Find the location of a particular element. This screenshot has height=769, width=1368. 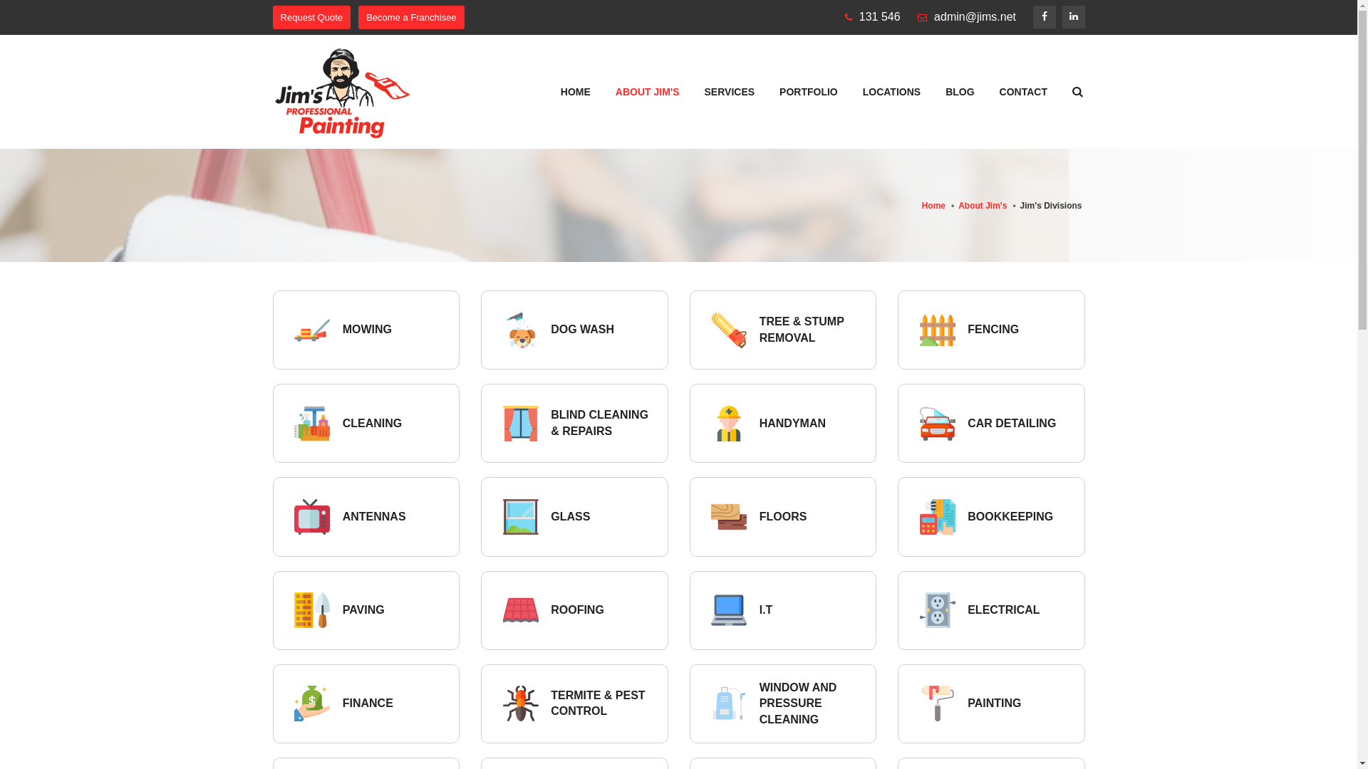

MOWING is located at coordinates (368, 329).